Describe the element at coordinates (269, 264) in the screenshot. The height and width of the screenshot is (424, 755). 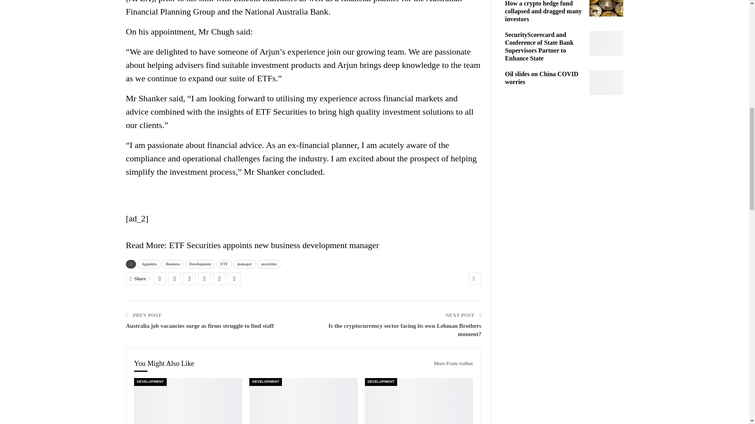
I see `securities` at that location.